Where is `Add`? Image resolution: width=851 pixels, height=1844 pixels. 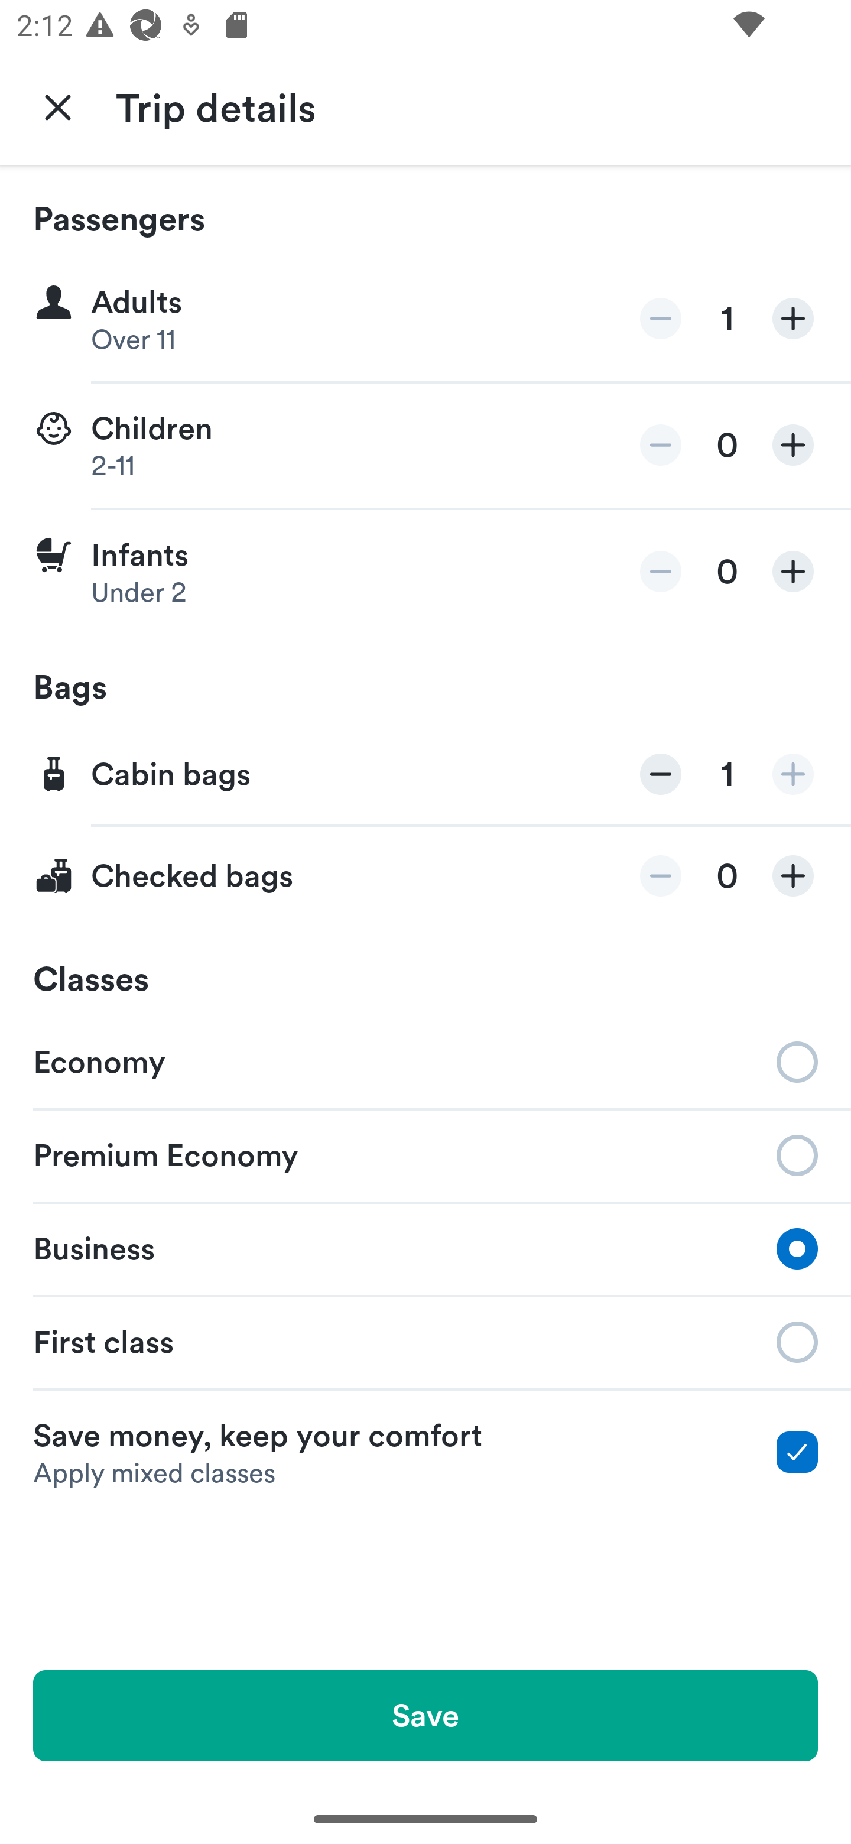 Add is located at coordinates (793, 876).